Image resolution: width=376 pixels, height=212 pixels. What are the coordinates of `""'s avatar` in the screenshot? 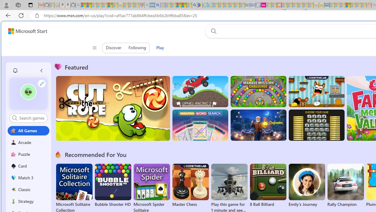 It's located at (28, 92).